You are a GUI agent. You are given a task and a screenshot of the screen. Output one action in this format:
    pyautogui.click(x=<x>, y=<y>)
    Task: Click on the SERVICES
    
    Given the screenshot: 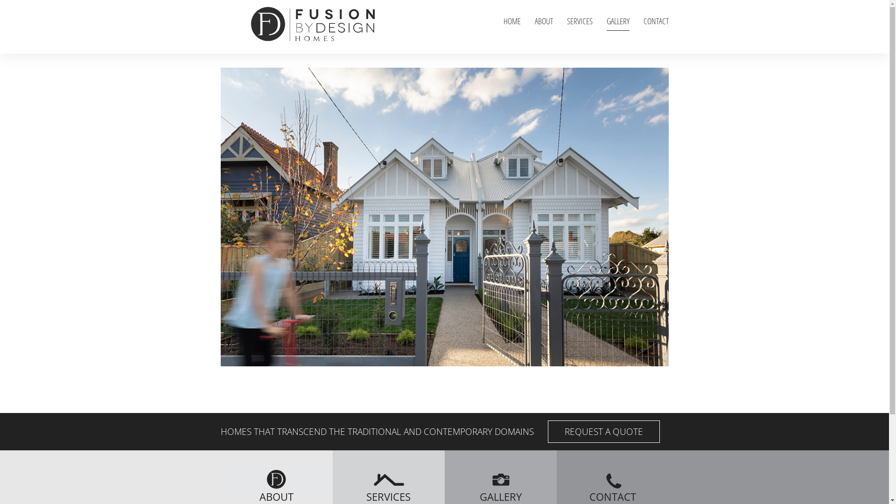 What is the action you would take?
    pyautogui.click(x=580, y=21)
    